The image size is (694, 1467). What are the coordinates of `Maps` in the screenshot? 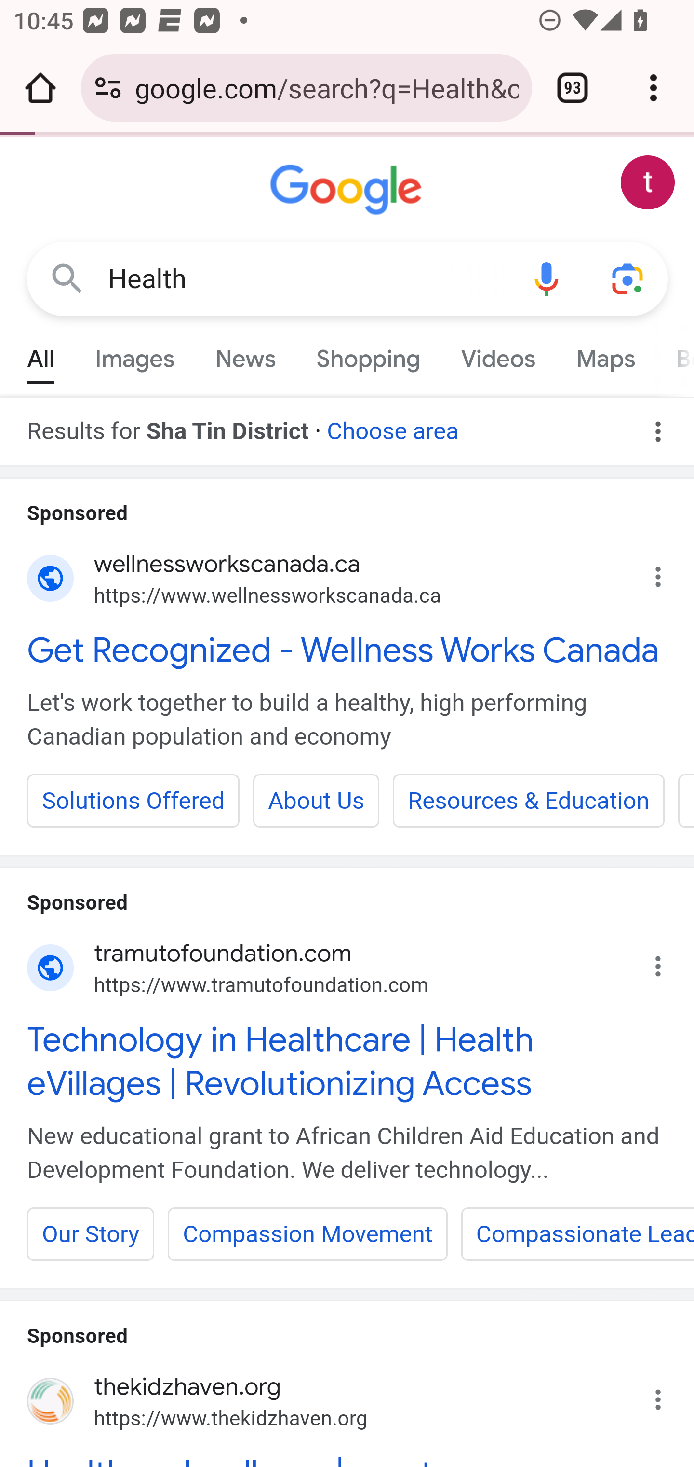 It's located at (605, 354).